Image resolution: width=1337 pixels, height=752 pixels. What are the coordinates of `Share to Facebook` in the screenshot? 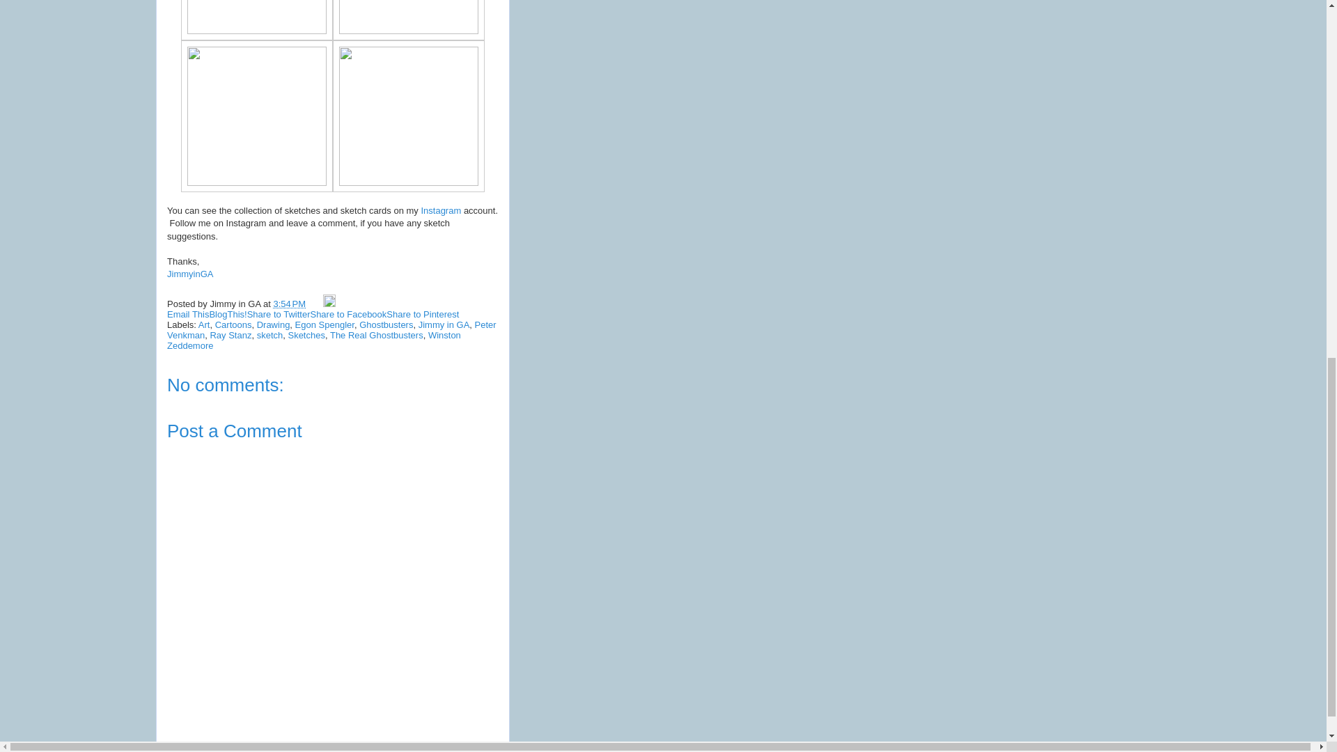 It's located at (348, 314).